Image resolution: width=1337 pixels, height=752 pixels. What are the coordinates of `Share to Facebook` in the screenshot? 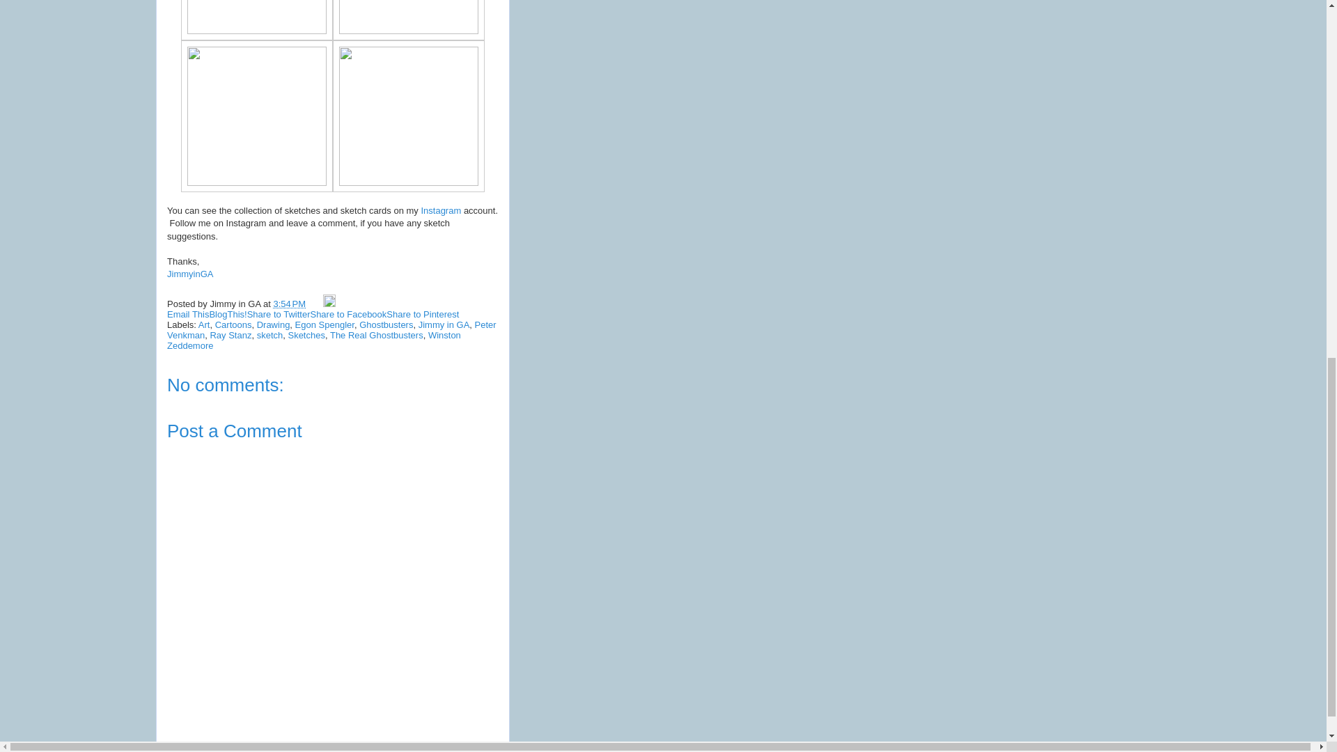 It's located at (348, 314).